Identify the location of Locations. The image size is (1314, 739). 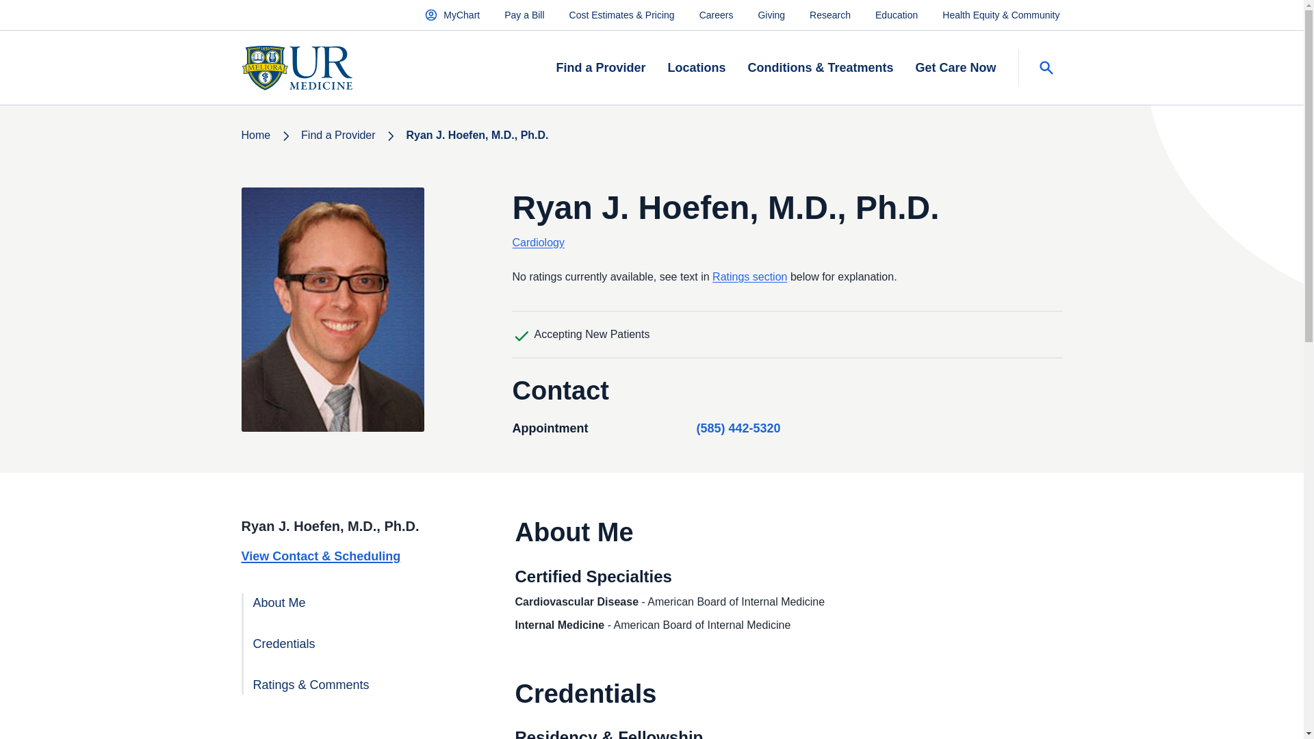
(696, 68).